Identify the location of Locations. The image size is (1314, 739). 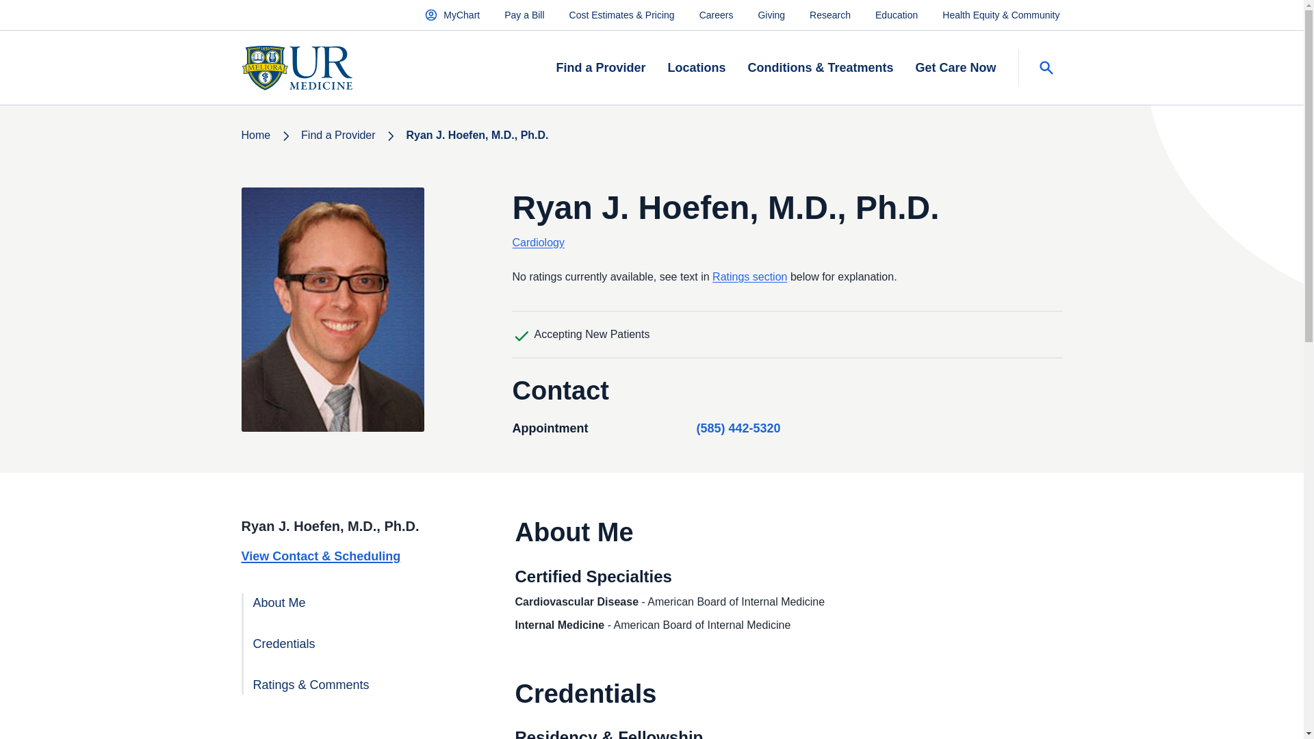
(696, 68).